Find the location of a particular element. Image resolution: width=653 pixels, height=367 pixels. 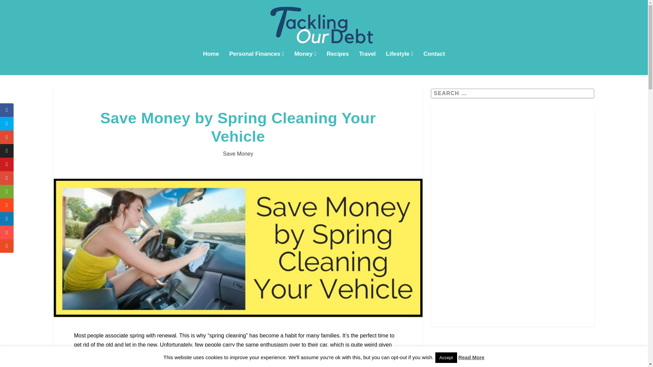

Advertisement is located at coordinates (513, 276).